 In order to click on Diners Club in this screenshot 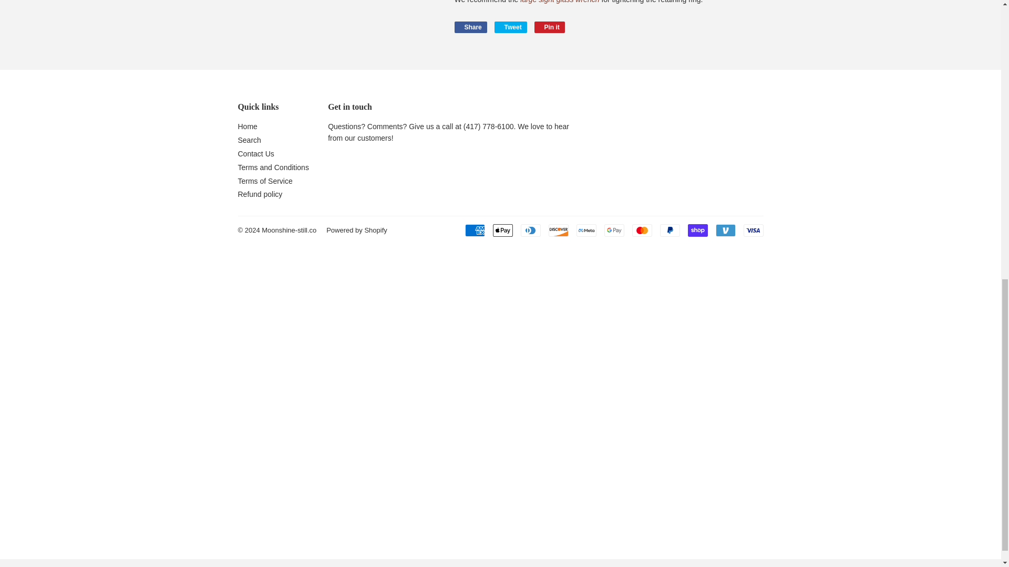, I will do `click(530, 230)`.